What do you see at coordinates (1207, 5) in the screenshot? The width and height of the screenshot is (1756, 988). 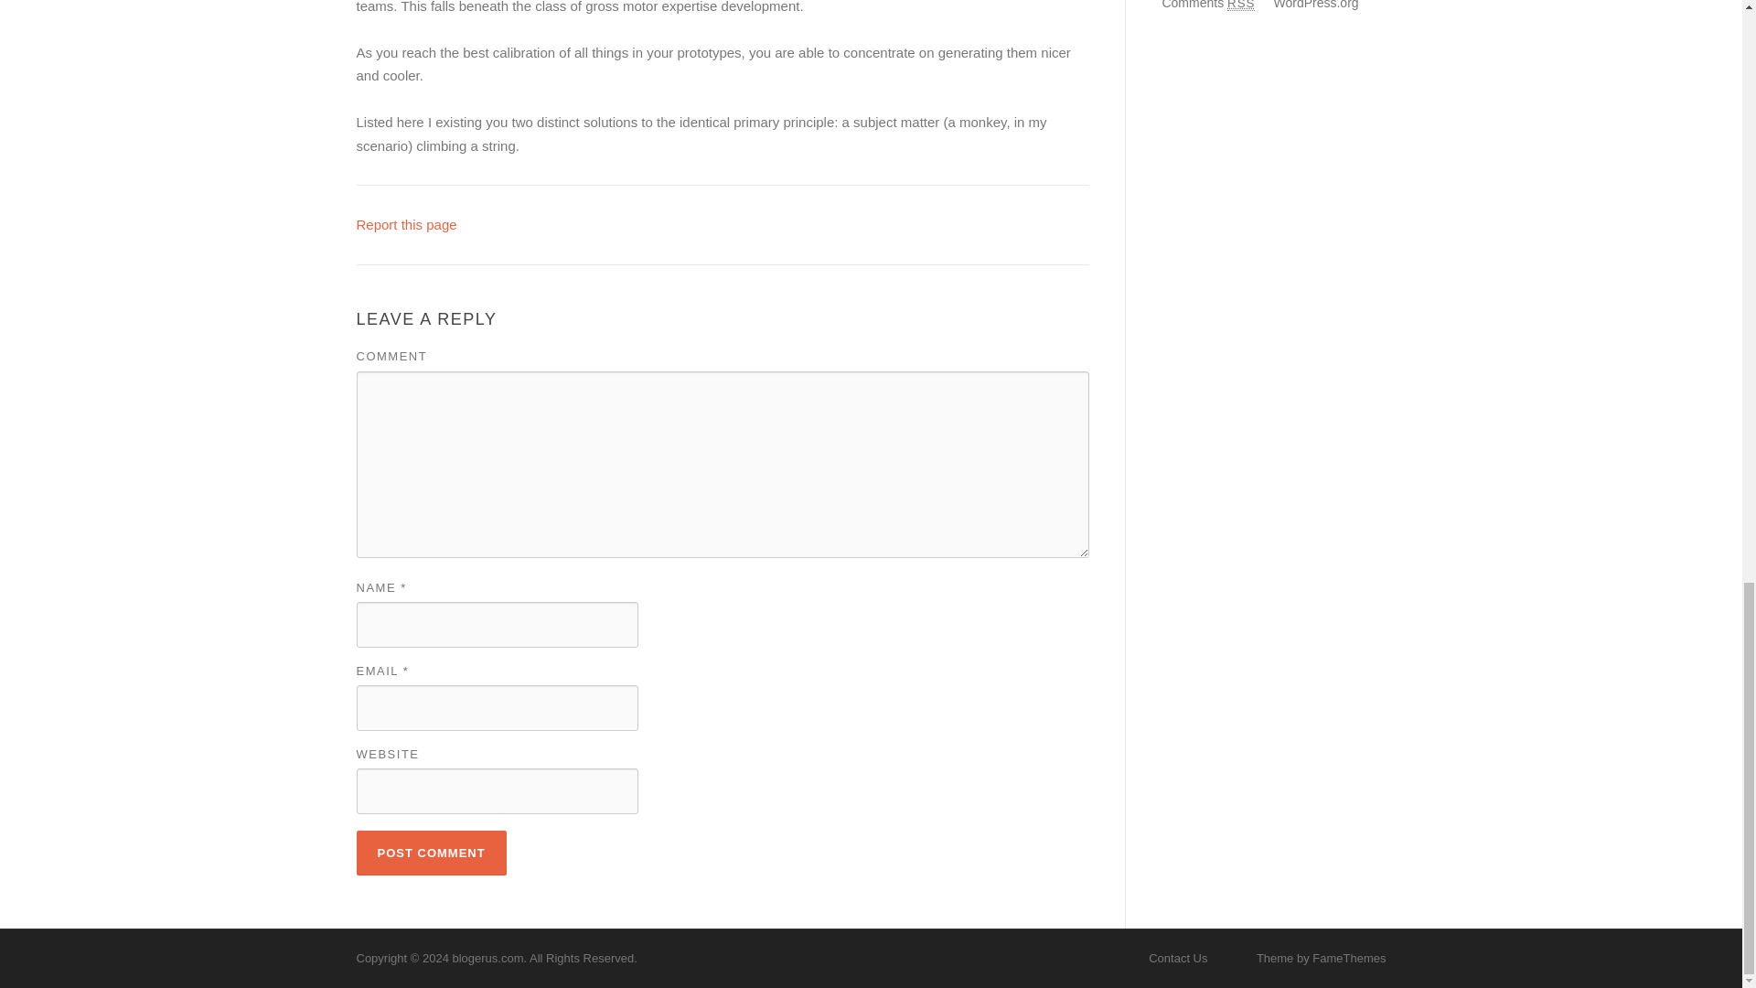 I see `Comments RSS` at bounding box center [1207, 5].